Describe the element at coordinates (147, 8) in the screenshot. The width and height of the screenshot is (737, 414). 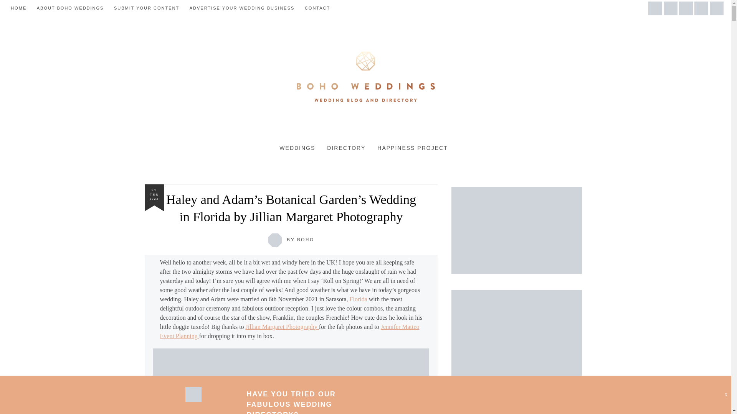
I see `SUBMIT YOUR CONTENT` at that location.